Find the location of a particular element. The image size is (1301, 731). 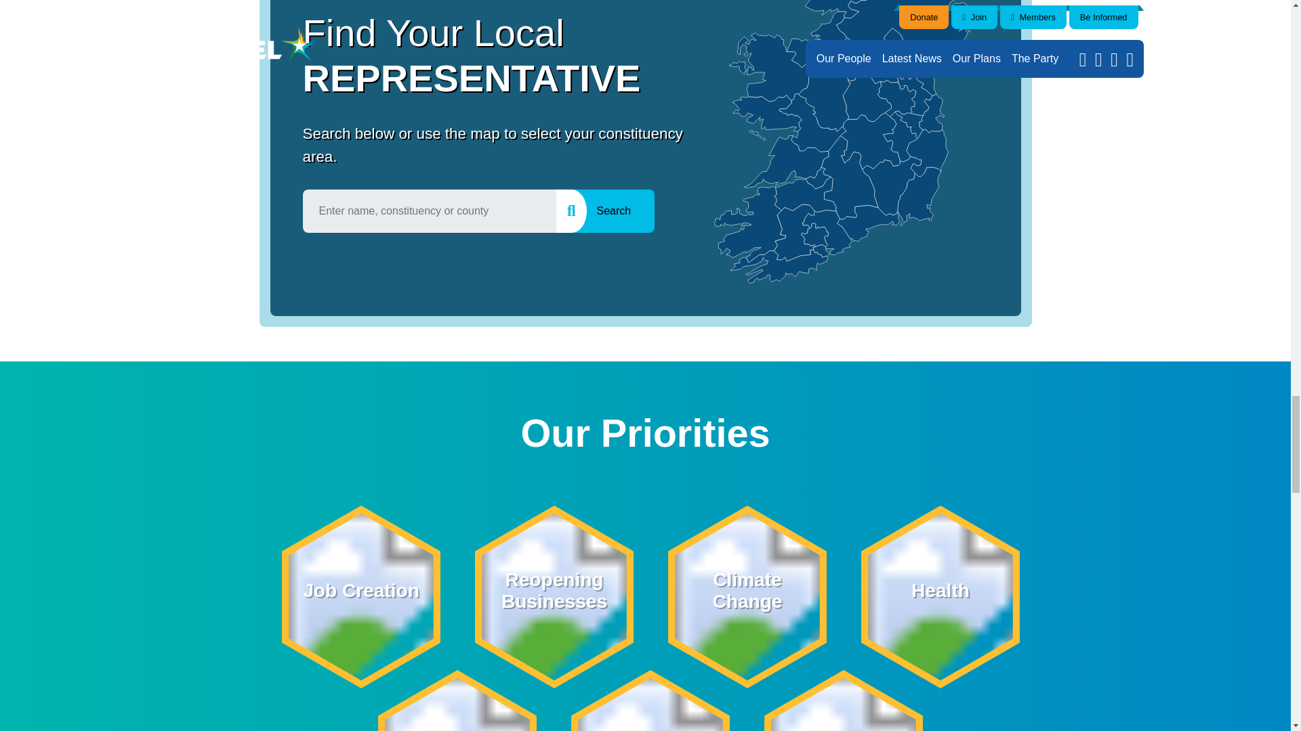

Search is located at coordinates (614, 211).